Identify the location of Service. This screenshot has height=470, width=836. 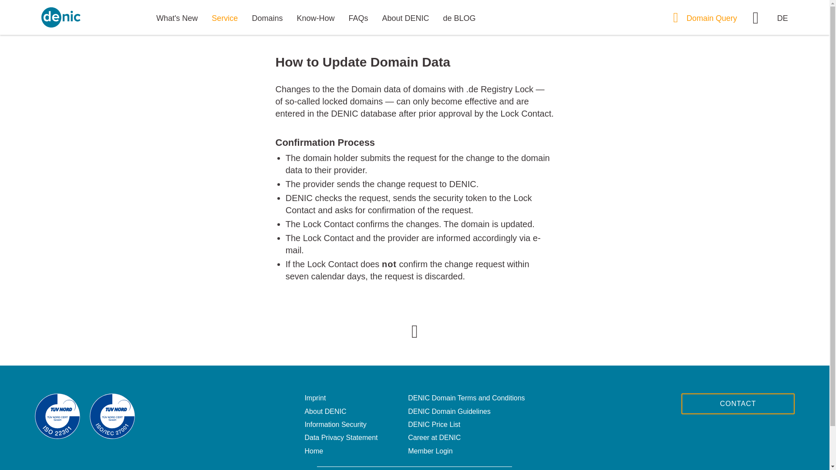
(225, 18).